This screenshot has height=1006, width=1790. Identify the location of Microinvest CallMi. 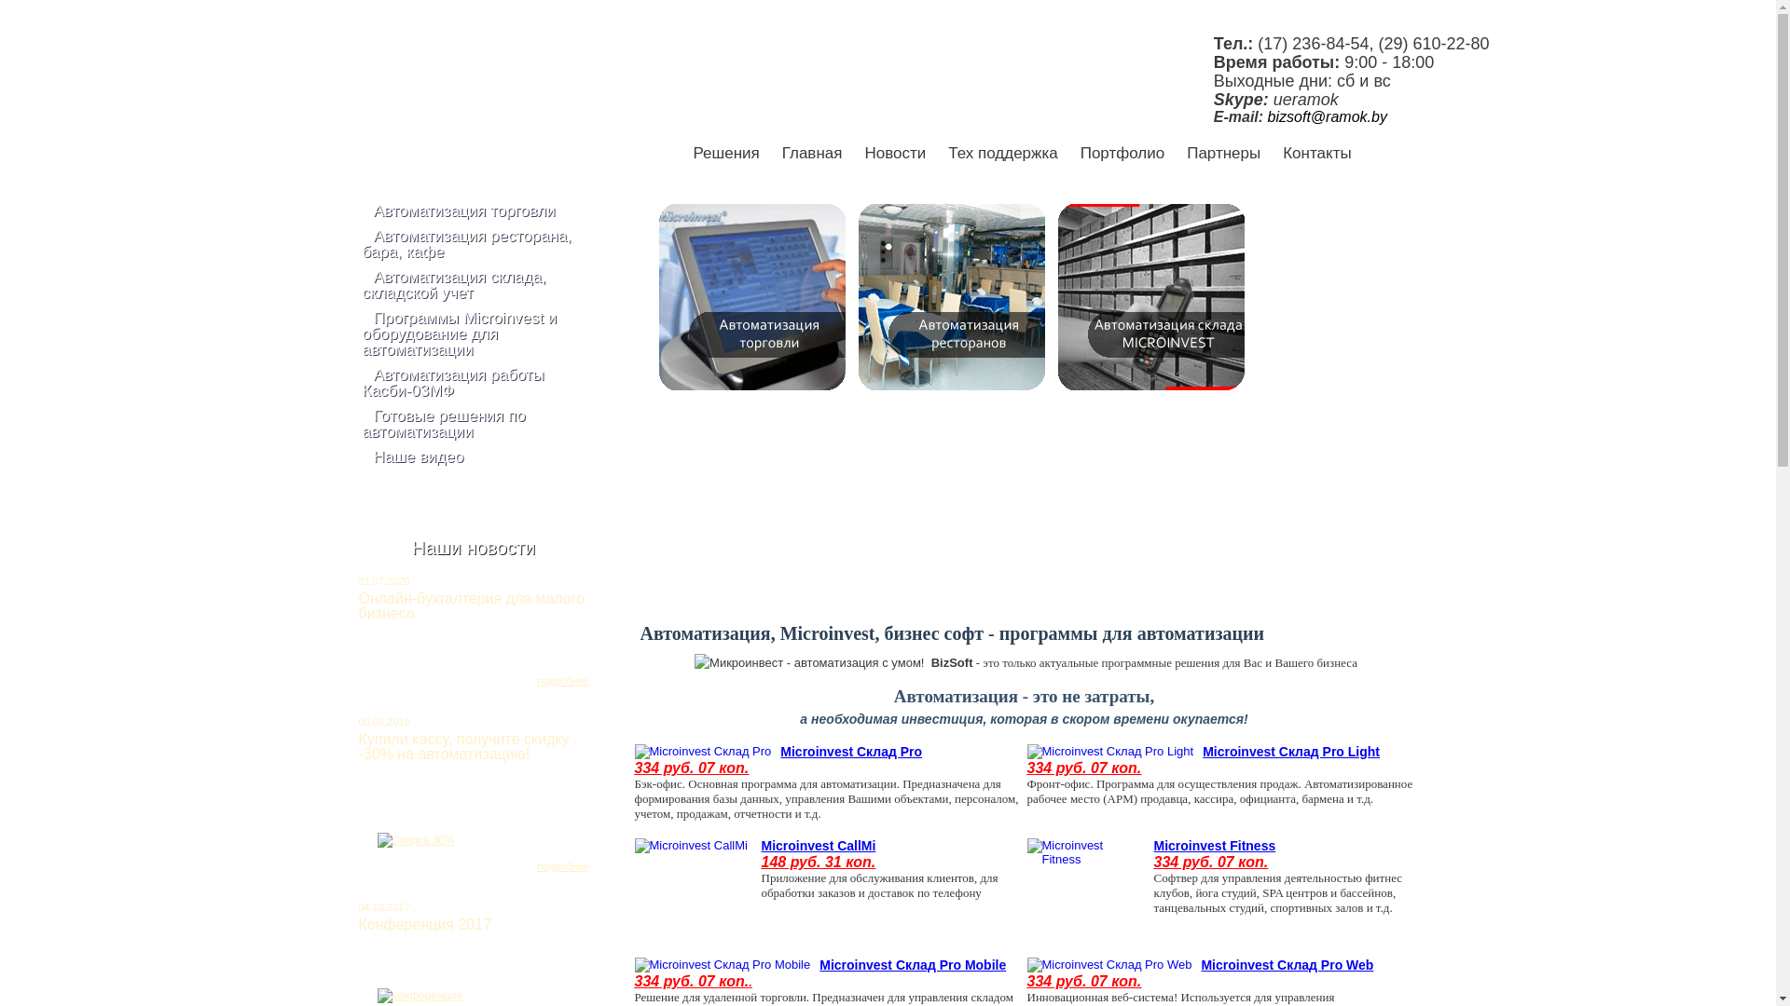
(819, 846).